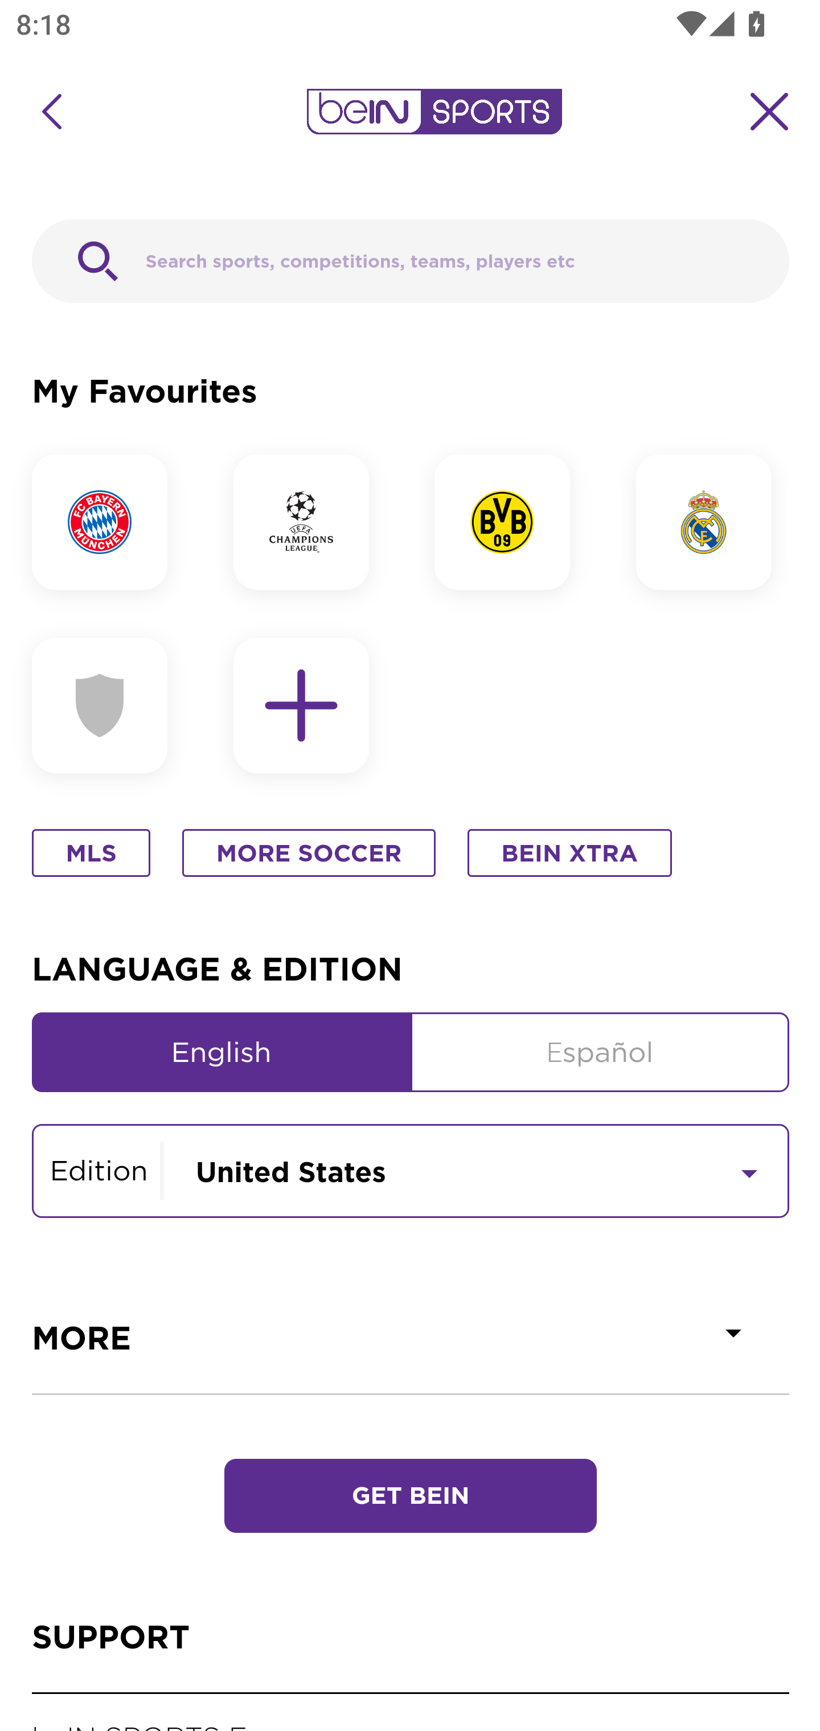  What do you see at coordinates (411, 1338) in the screenshot?
I see `MORE` at bounding box center [411, 1338].